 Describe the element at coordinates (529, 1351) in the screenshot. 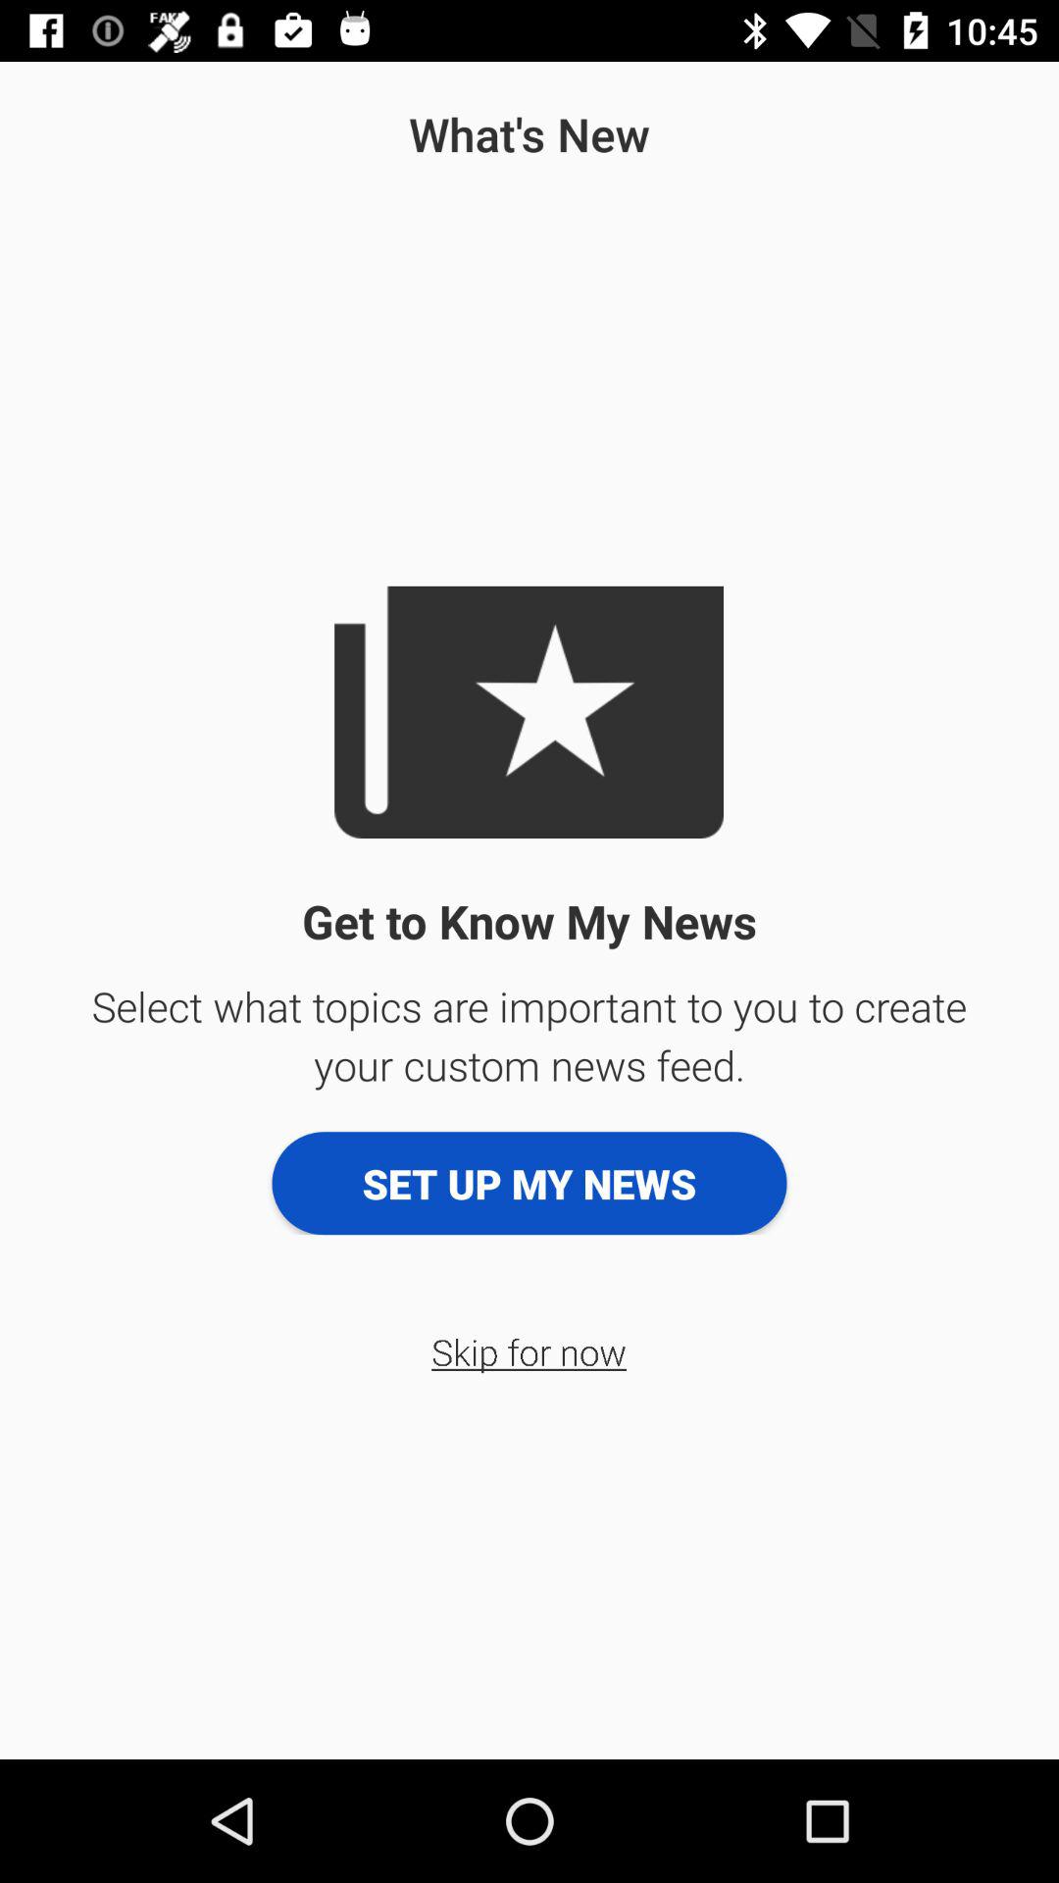

I see `choose the skip for now` at that location.